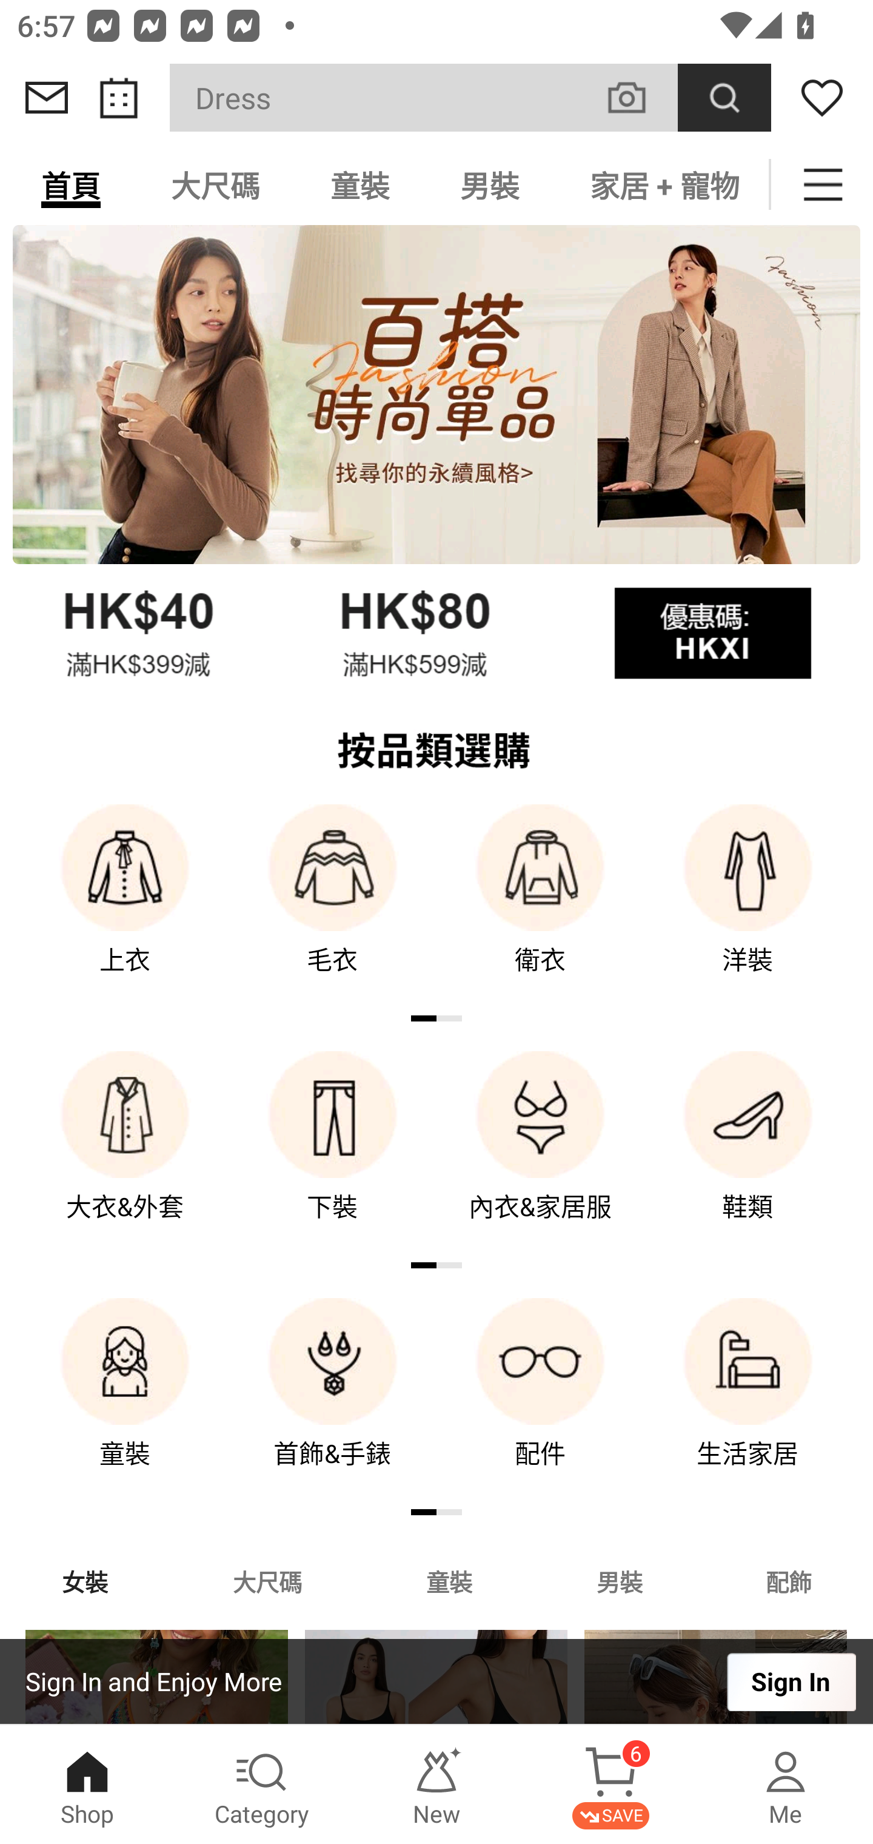  What do you see at coordinates (822, 98) in the screenshot?
I see `Wishlist` at bounding box center [822, 98].